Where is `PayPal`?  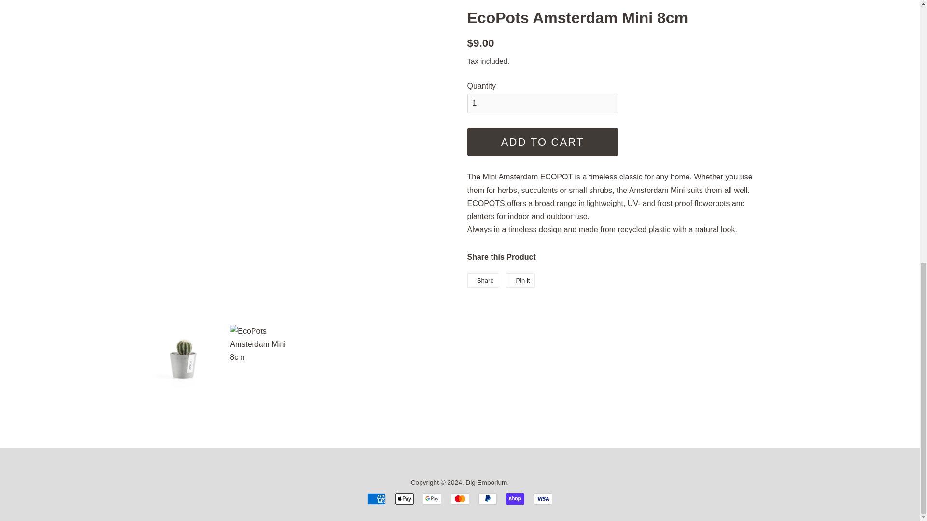
PayPal is located at coordinates (488, 499).